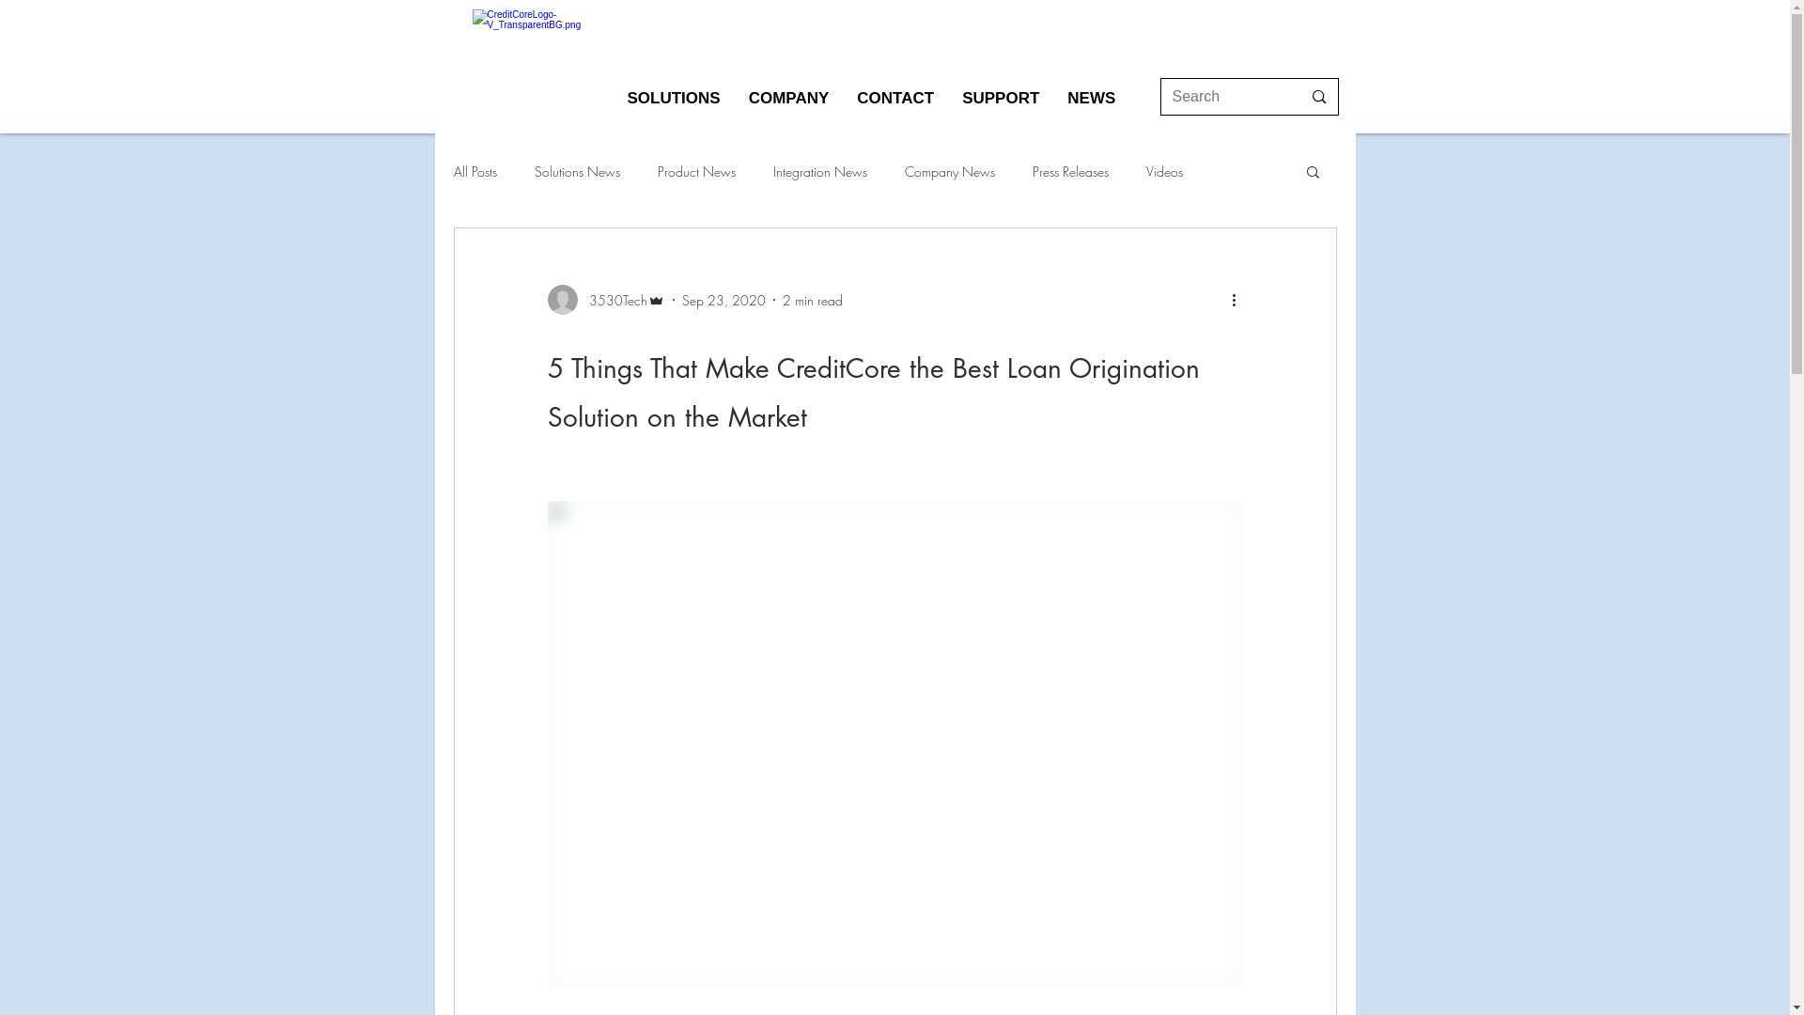  I want to click on NEWS, so click(1092, 101).